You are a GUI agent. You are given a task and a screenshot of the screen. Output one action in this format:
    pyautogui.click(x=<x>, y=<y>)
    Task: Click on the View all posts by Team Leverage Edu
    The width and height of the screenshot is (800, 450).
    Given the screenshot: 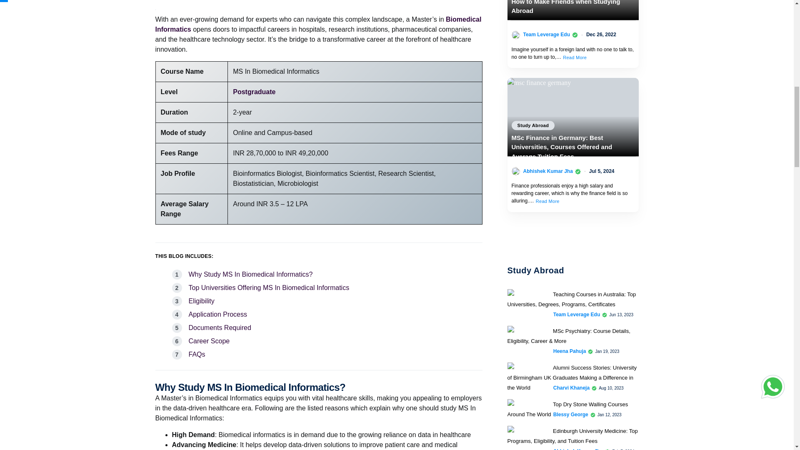 What is the action you would take?
    pyautogui.click(x=547, y=34)
    